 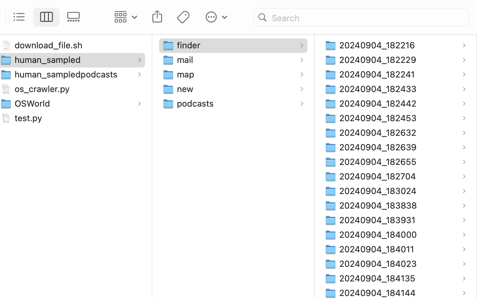 What do you see at coordinates (379, 264) in the screenshot?
I see `20240904_184023` at bounding box center [379, 264].